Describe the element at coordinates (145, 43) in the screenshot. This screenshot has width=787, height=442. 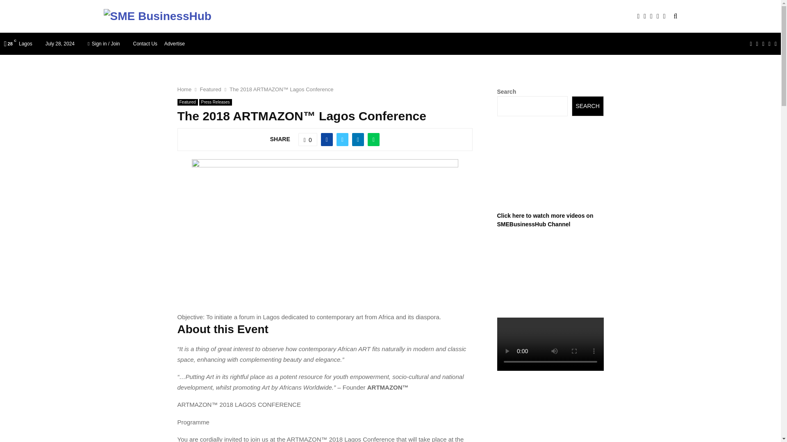
I see `Contact Us` at that location.